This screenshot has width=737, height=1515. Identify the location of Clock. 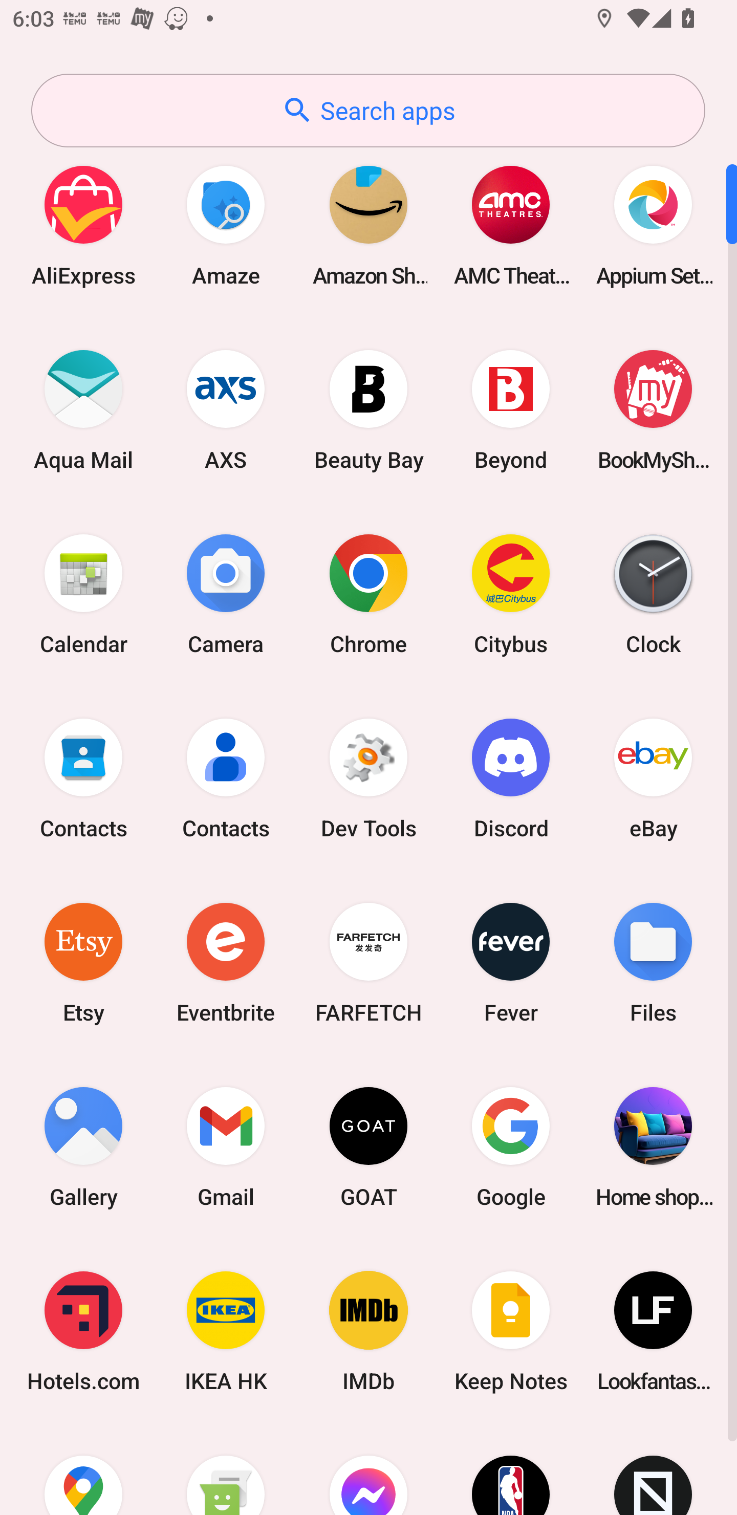
(653, 594).